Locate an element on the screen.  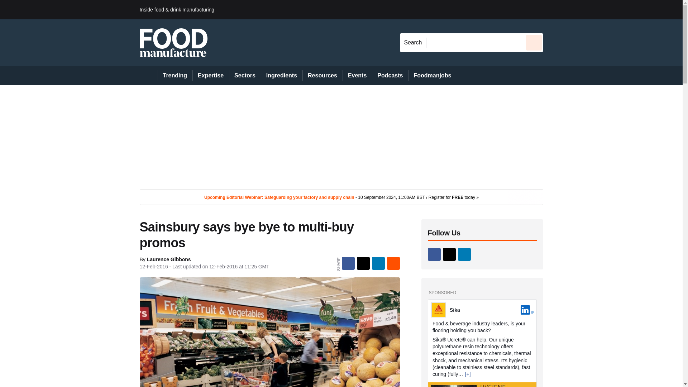
FoodManufacture is located at coordinates (173, 42).